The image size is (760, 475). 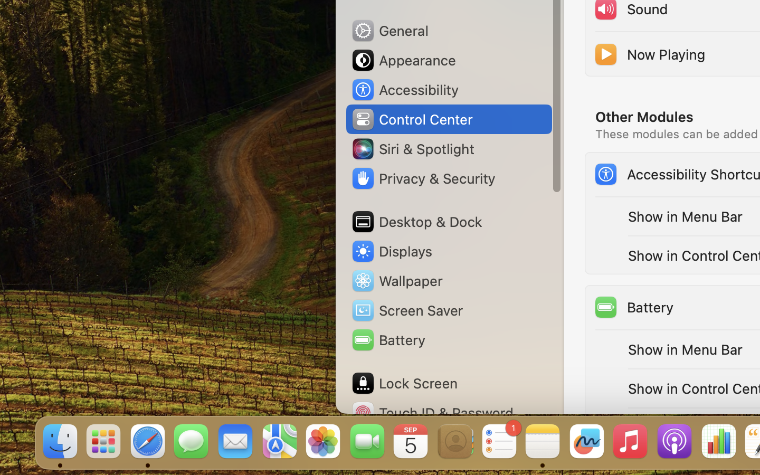 What do you see at coordinates (405, 90) in the screenshot?
I see `Accessibility` at bounding box center [405, 90].